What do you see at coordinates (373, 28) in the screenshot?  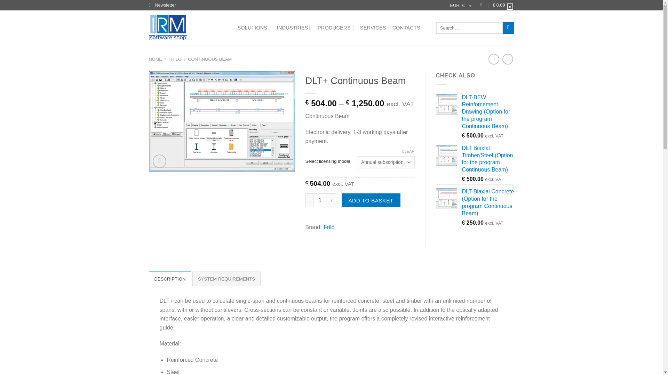 I see `SERVICES` at bounding box center [373, 28].